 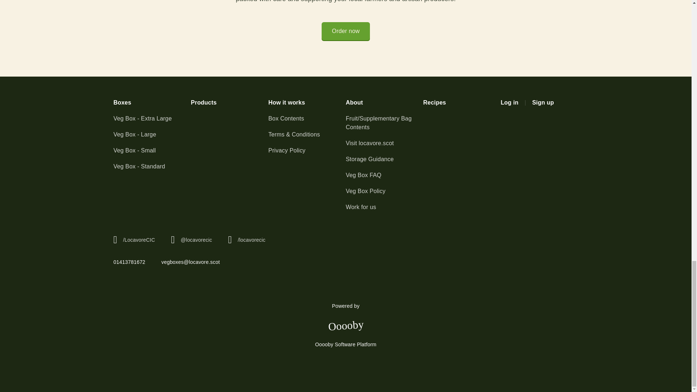 I want to click on About, so click(x=384, y=102).